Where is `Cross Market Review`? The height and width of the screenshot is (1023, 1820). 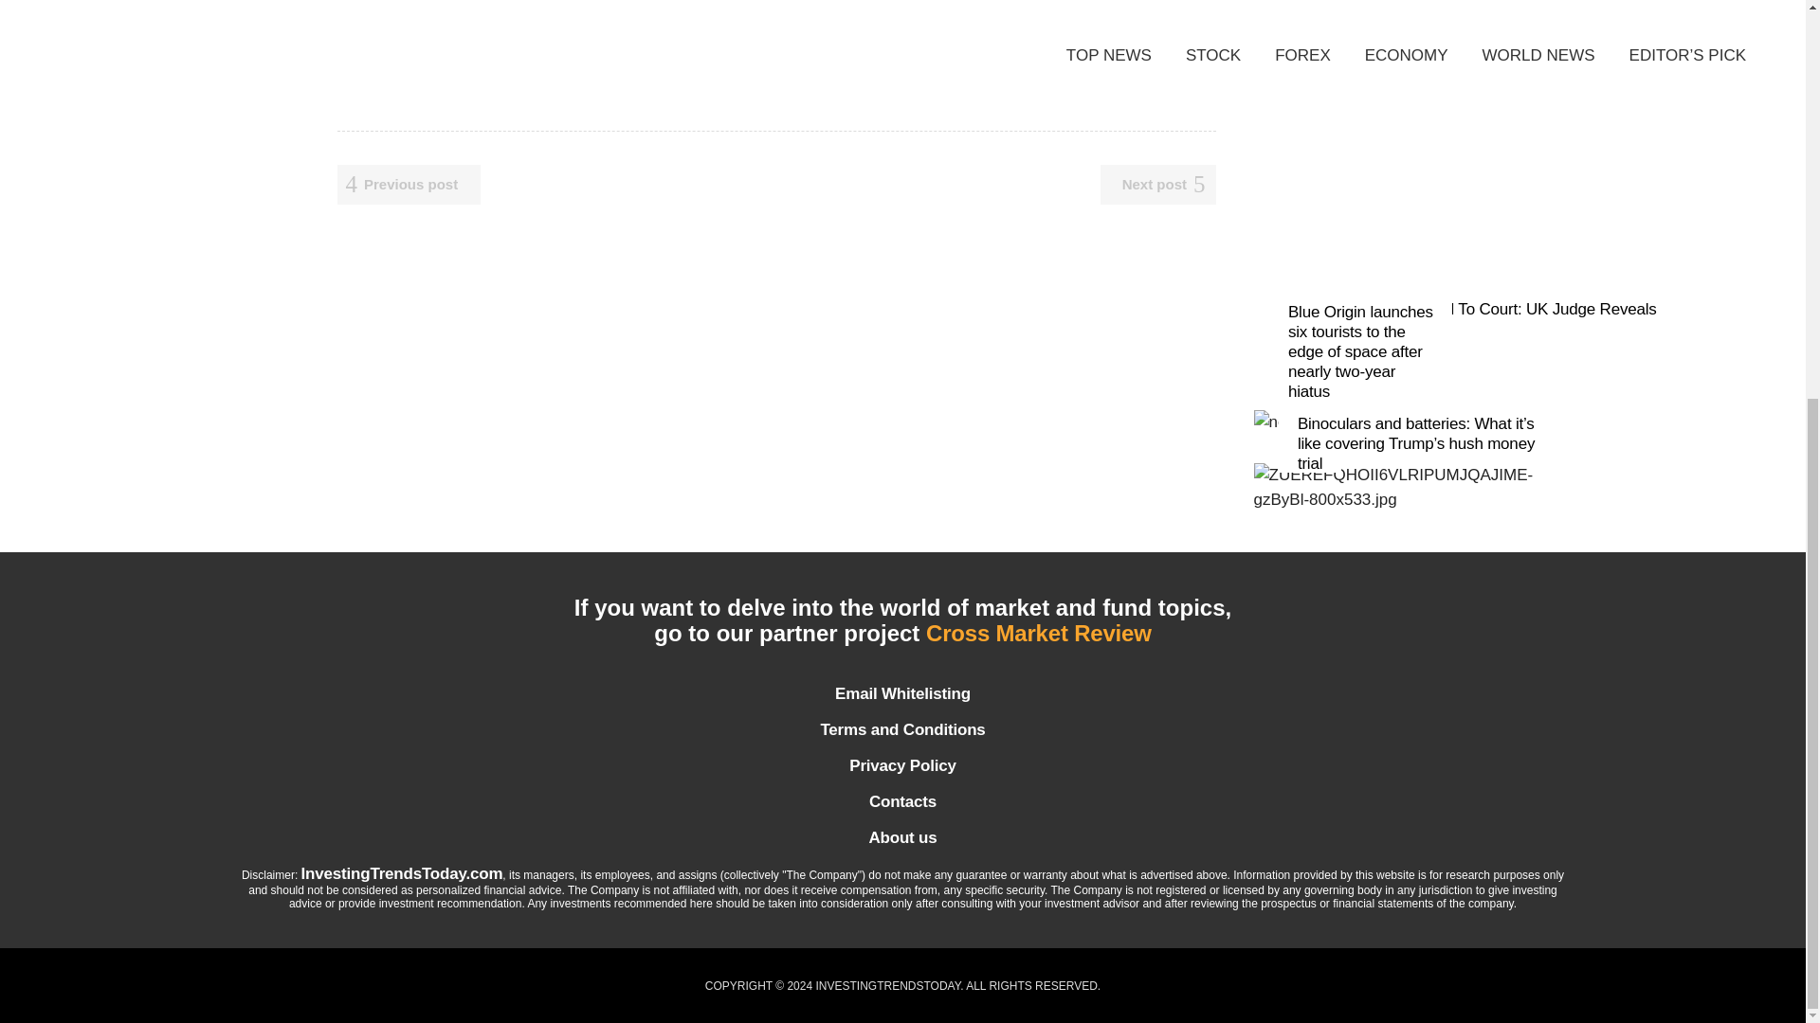 Cross Market Review is located at coordinates (1039, 637).